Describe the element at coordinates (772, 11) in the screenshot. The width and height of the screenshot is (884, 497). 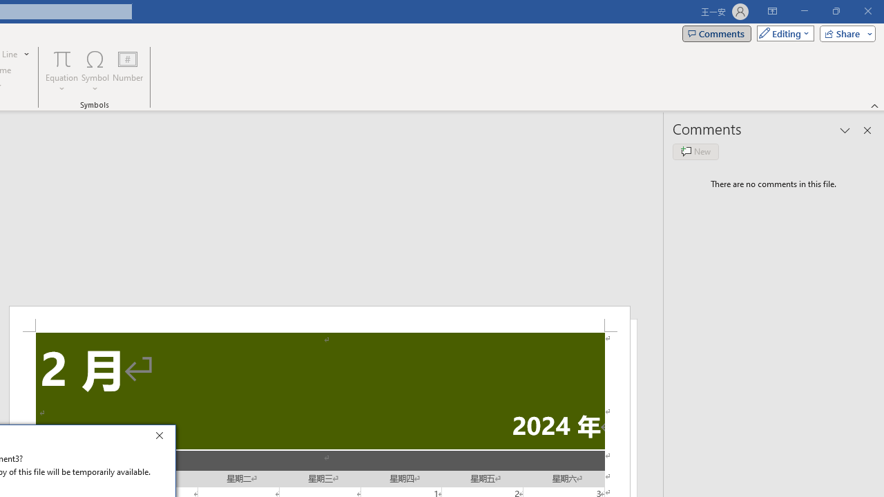
I see `Ribbon Display Options` at that location.